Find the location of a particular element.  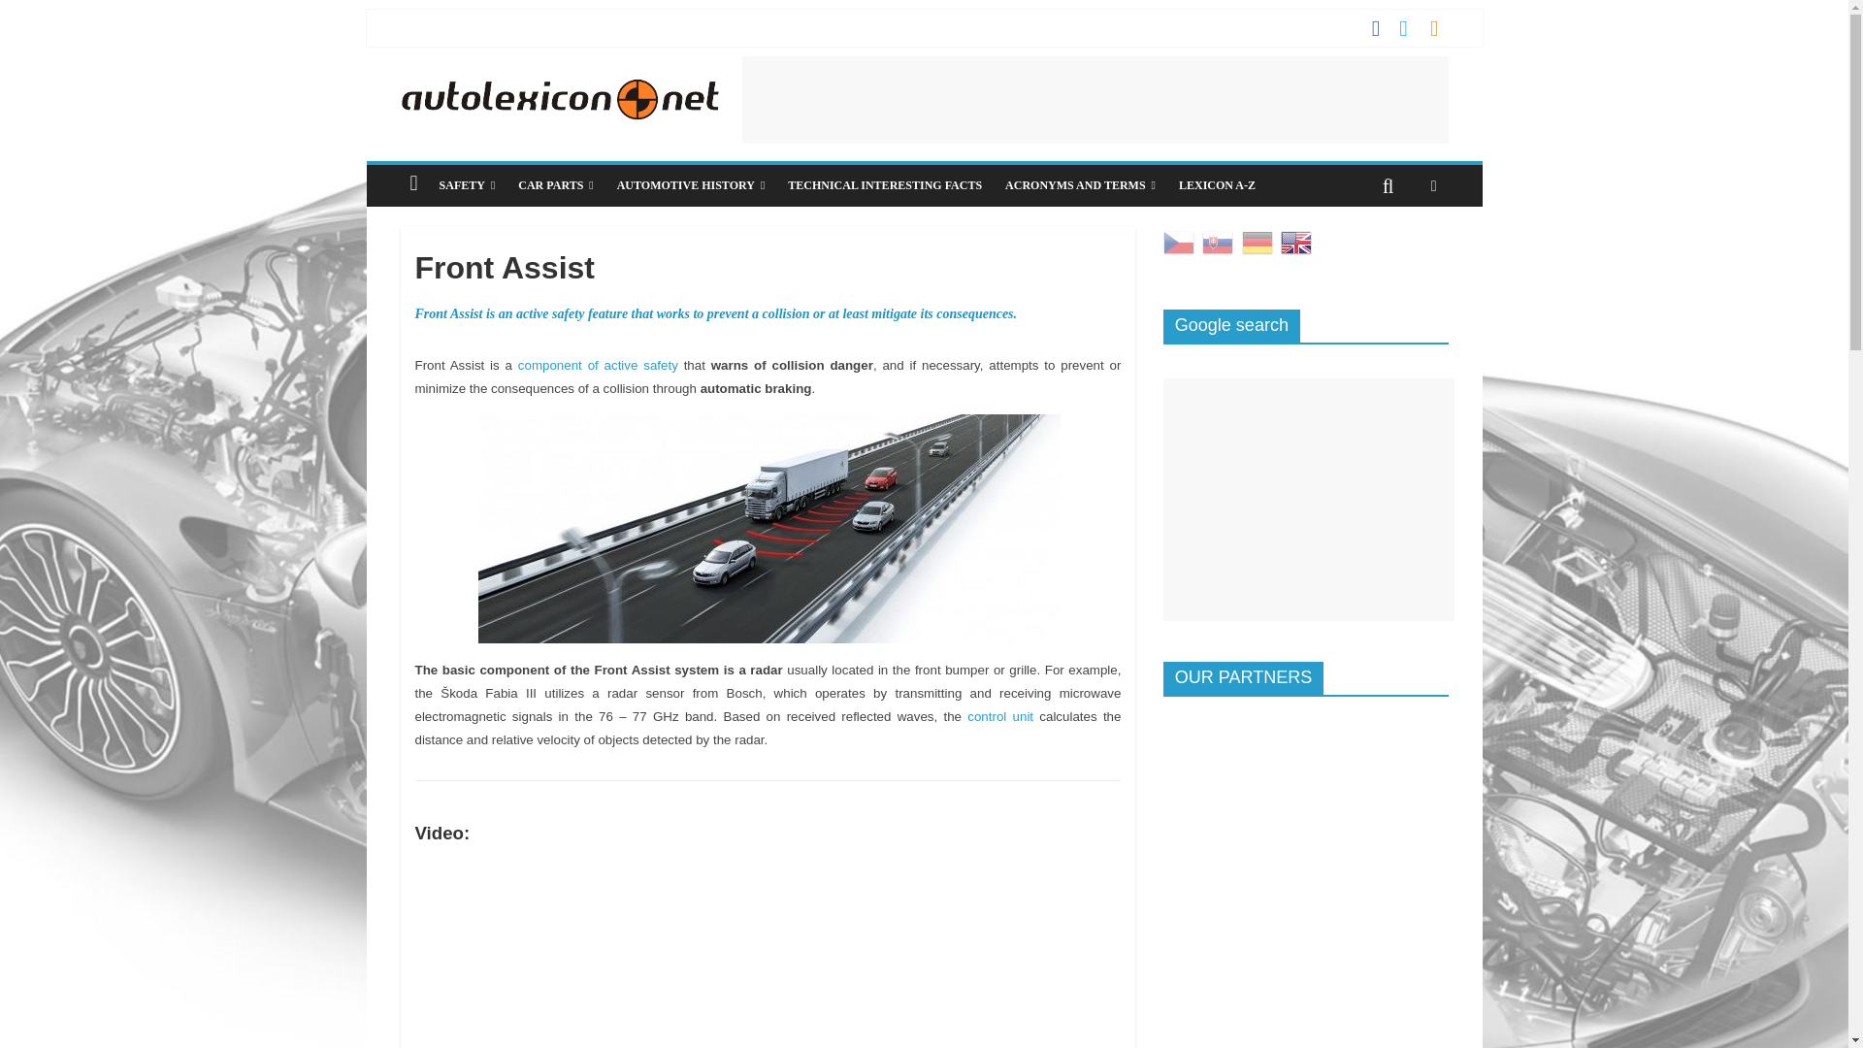

ACRONYMS AND TERMS is located at coordinates (1080, 184).